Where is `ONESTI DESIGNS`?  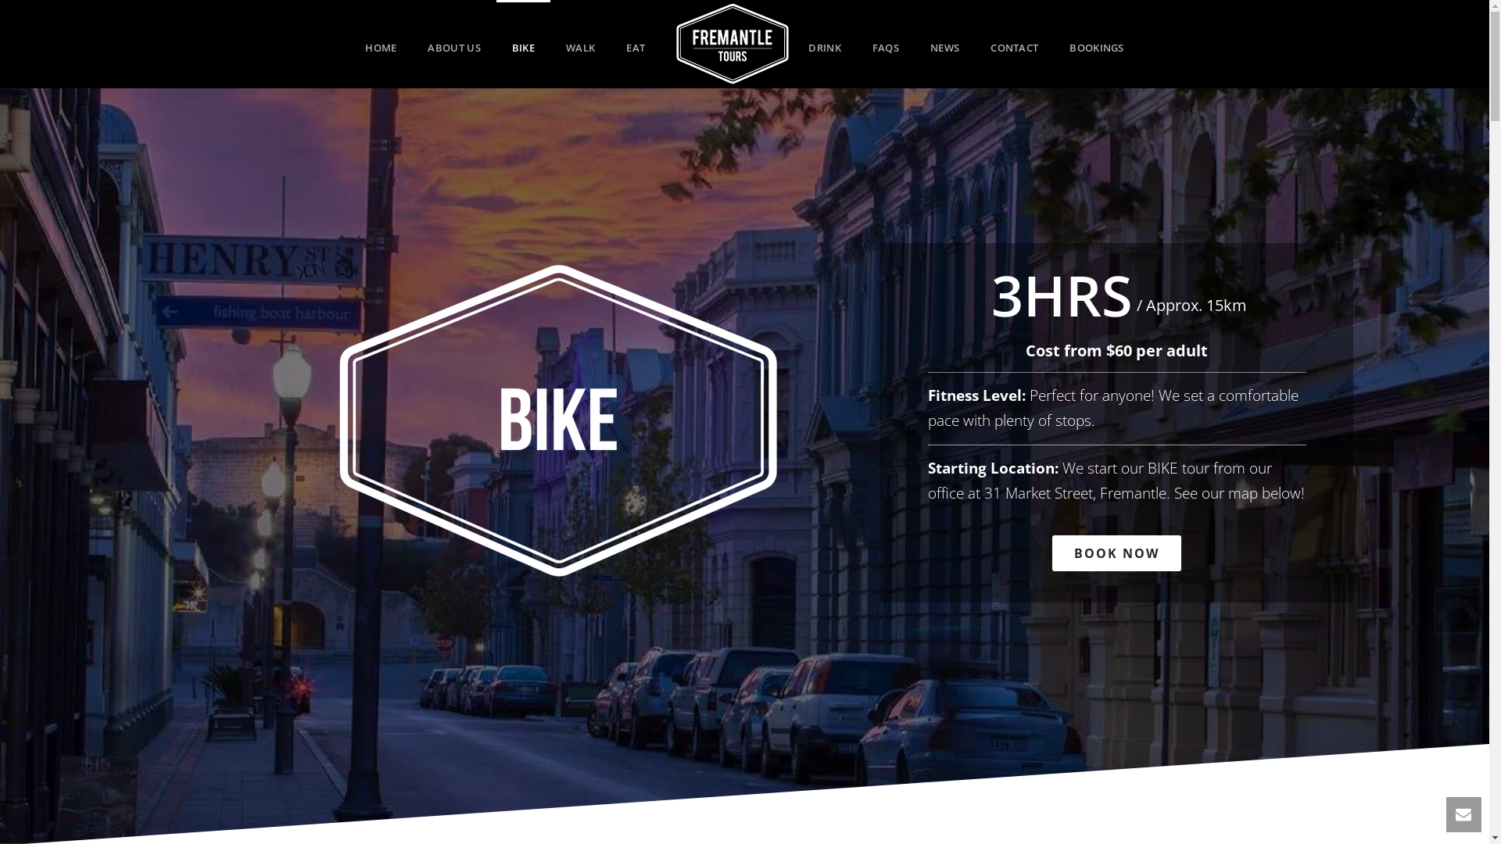 ONESTI DESIGNS is located at coordinates (675, 822).